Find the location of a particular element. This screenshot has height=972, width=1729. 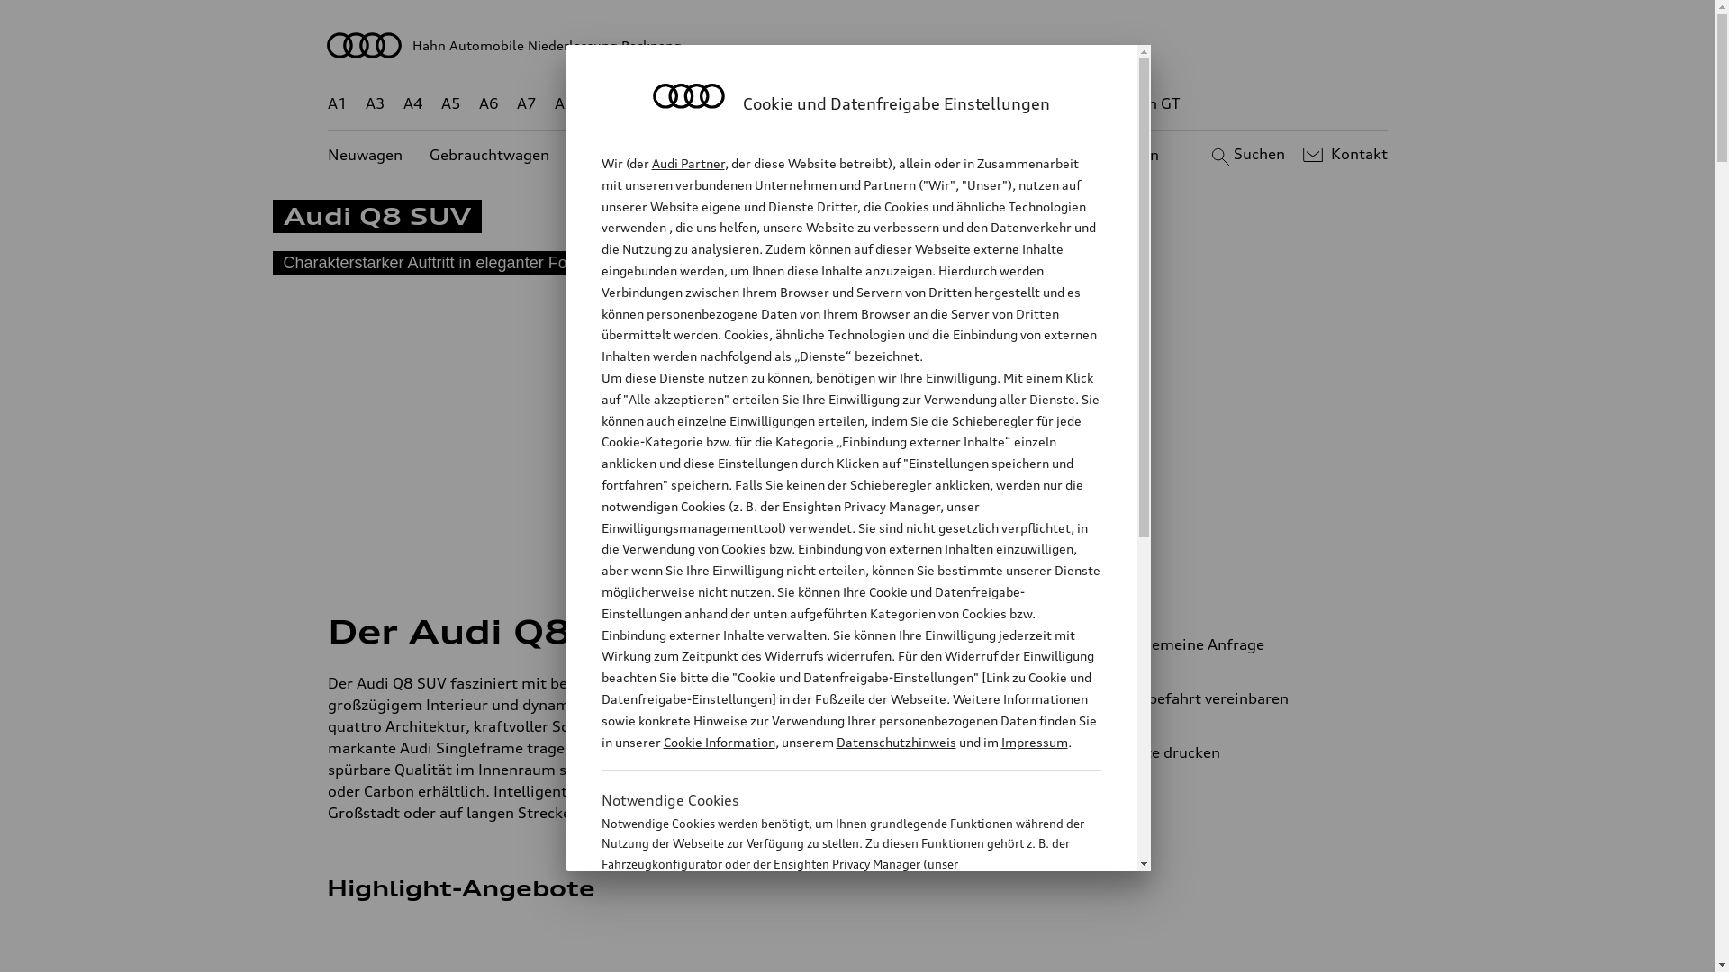

A3 is located at coordinates (376, 104).